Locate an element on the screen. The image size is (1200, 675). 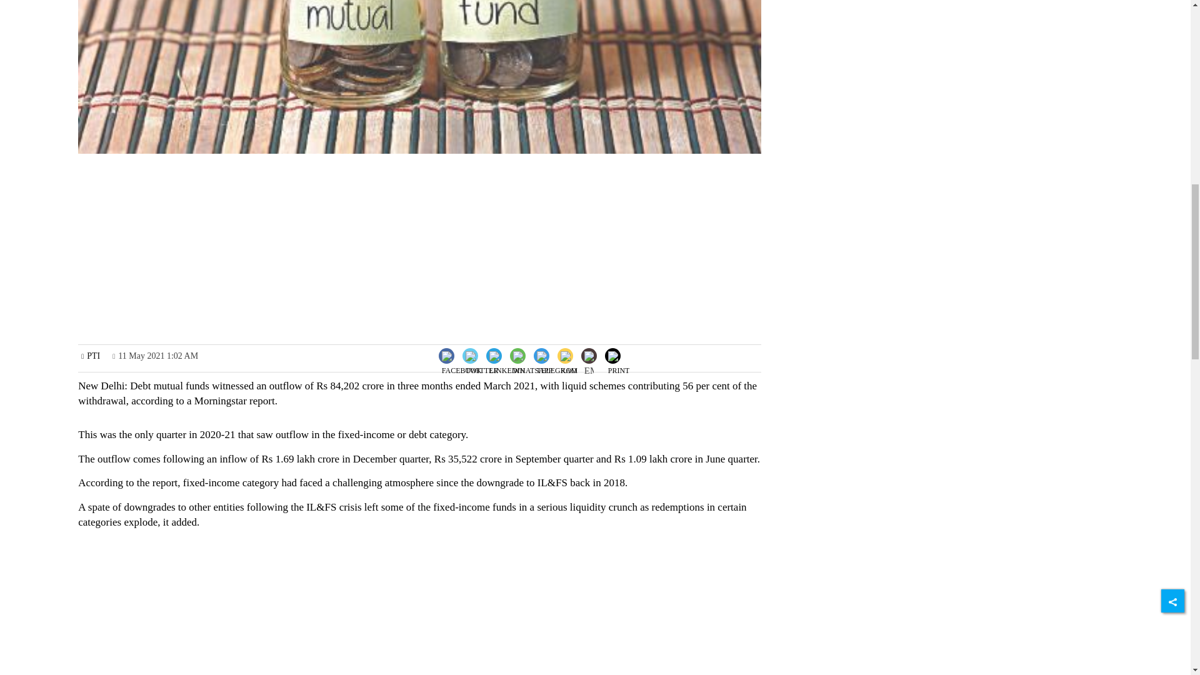
twitter is located at coordinates (482, 365).